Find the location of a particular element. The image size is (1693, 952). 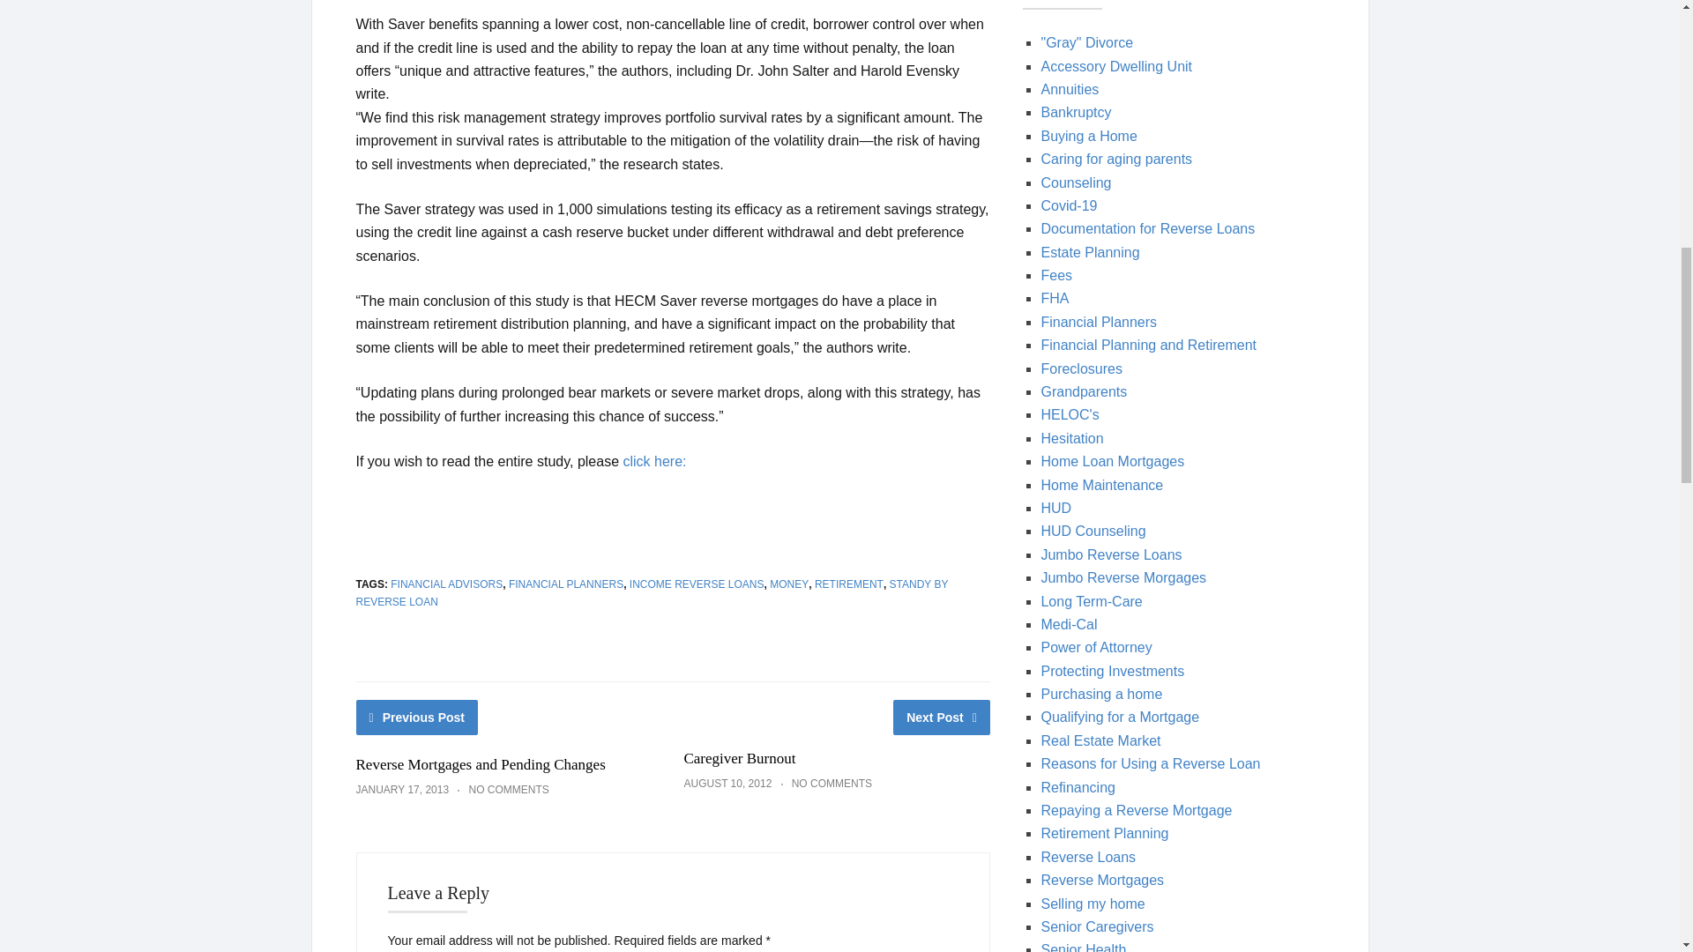

Study on Using a "Stand By" Reverse Loan for Retirement is located at coordinates (654, 462).